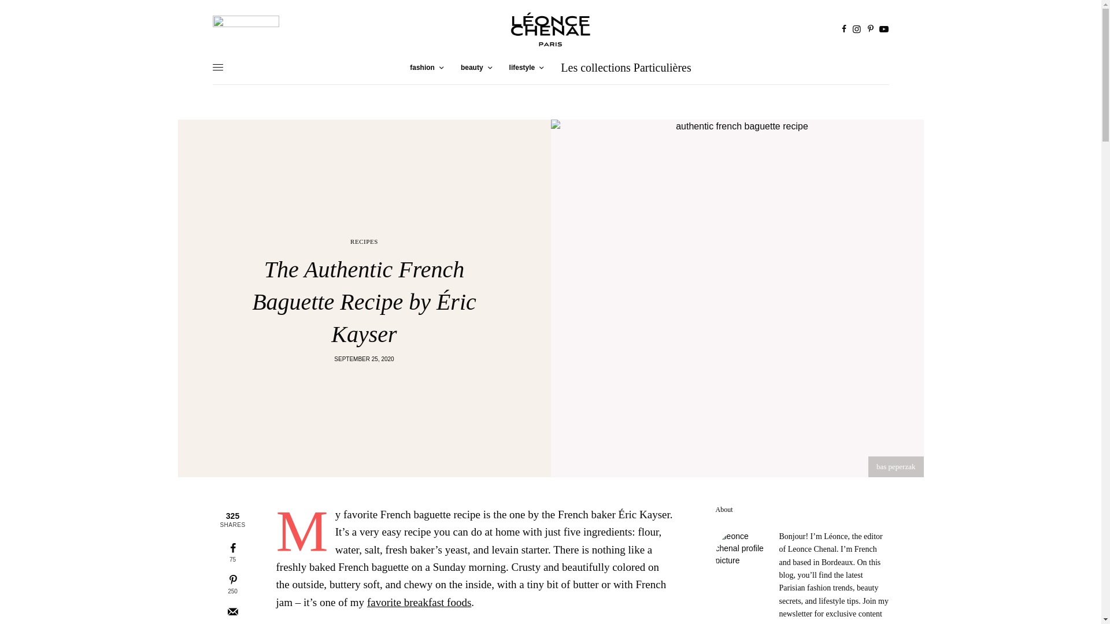 The image size is (1110, 624). What do you see at coordinates (232, 584) in the screenshot?
I see `250` at bounding box center [232, 584].